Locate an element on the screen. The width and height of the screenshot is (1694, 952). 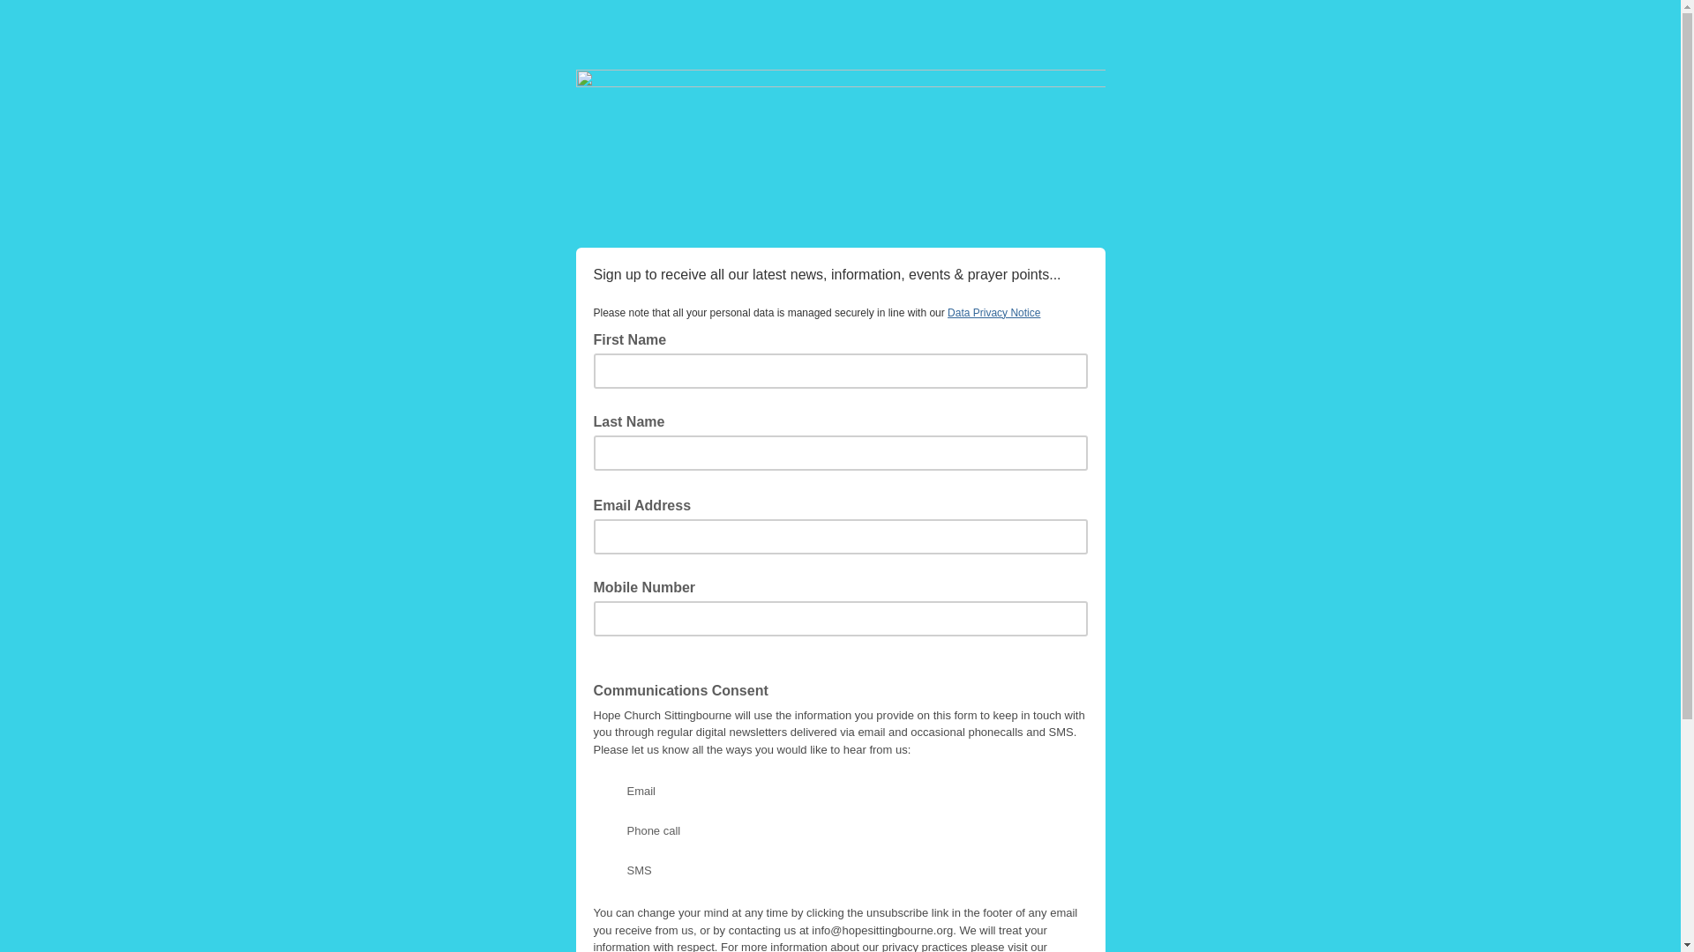
Data Privacy Notice is located at coordinates (993, 312).